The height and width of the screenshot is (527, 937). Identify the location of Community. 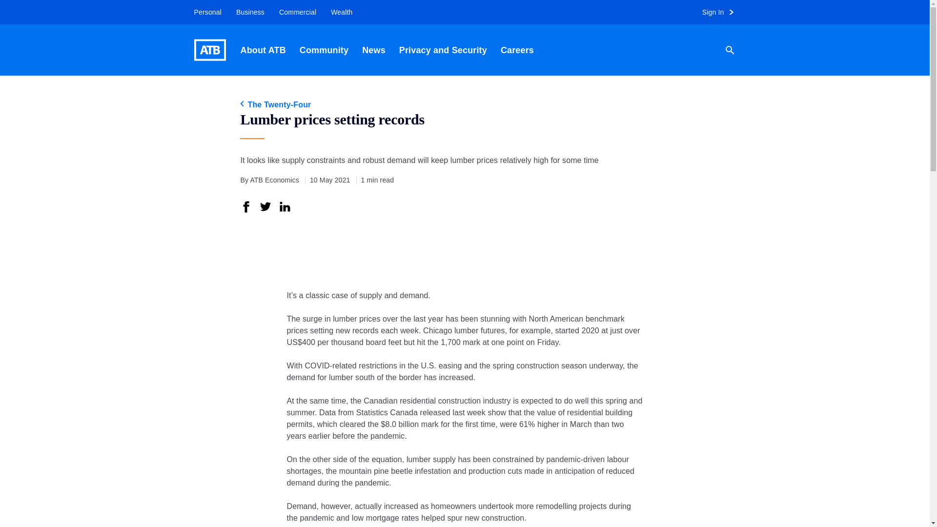
(324, 50).